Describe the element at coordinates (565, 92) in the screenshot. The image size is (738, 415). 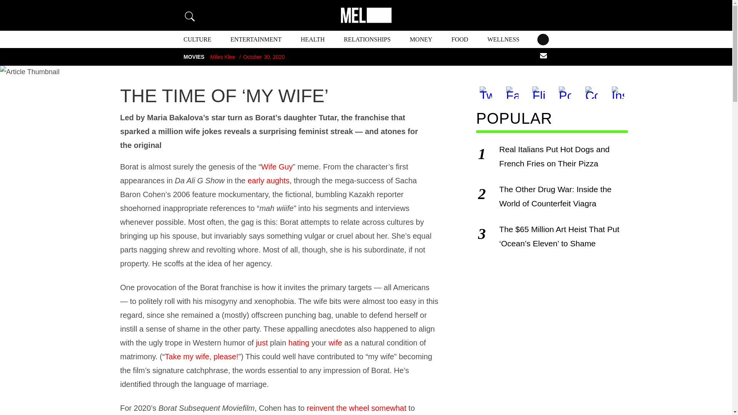
I see `Pocket` at that location.